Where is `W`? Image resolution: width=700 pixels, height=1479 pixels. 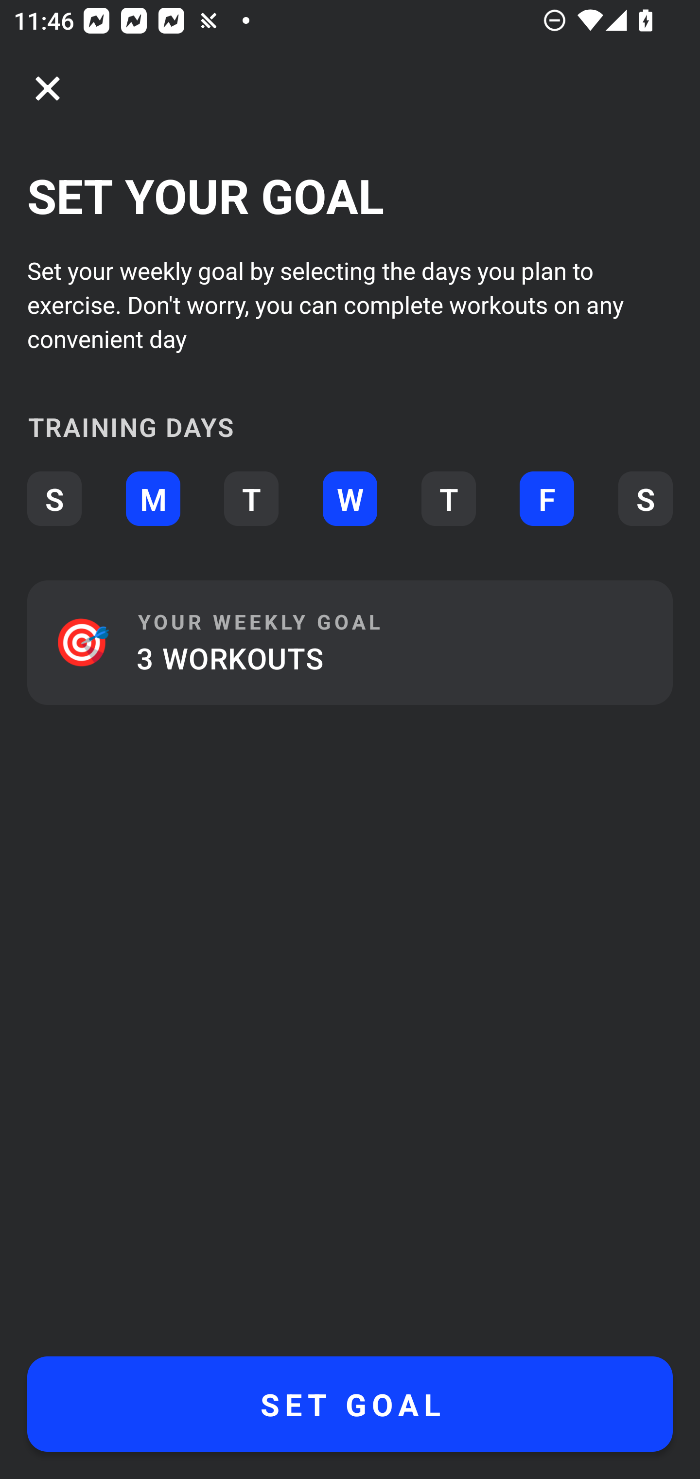 W is located at coordinates (350, 499).